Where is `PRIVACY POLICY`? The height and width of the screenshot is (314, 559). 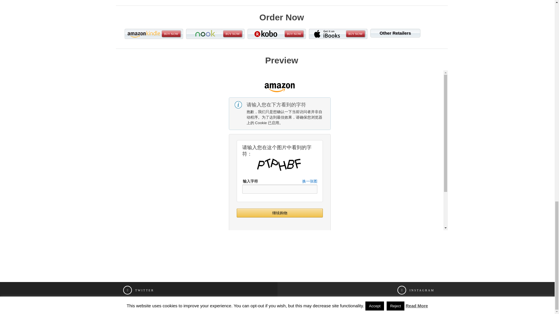
PRIVACY POLICY is located at coordinates (333, 306).